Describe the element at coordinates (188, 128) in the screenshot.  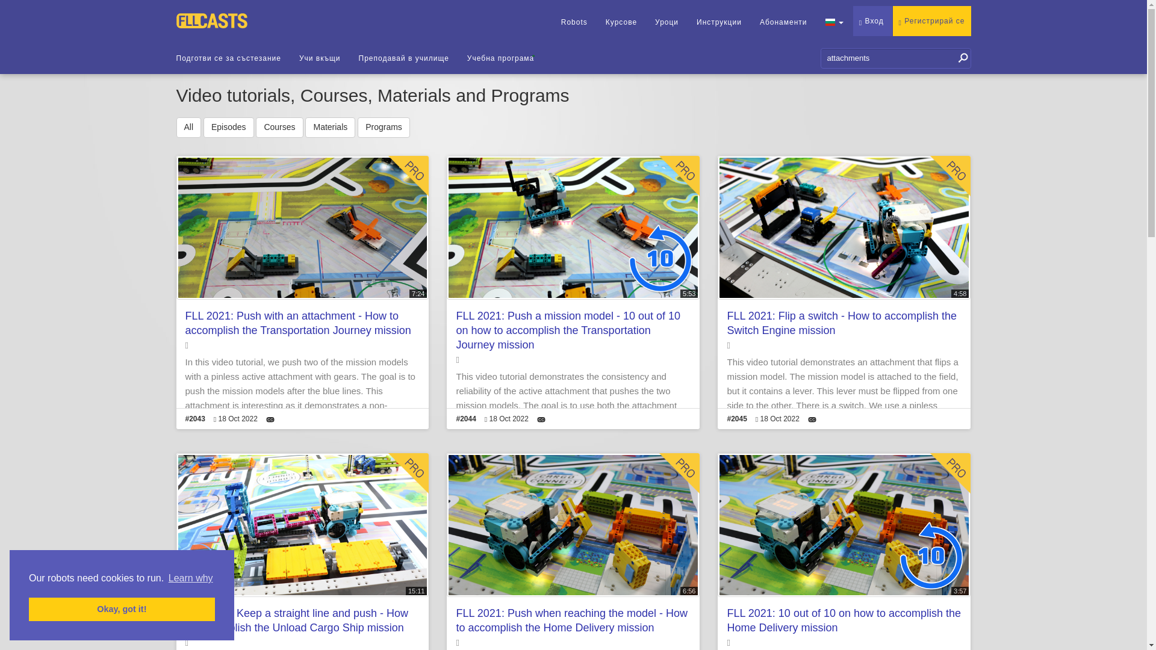
I see `All` at that location.